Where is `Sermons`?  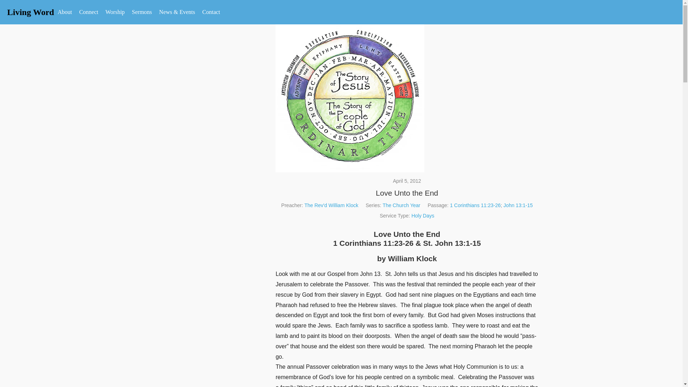 Sermons is located at coordinates (142, 12).